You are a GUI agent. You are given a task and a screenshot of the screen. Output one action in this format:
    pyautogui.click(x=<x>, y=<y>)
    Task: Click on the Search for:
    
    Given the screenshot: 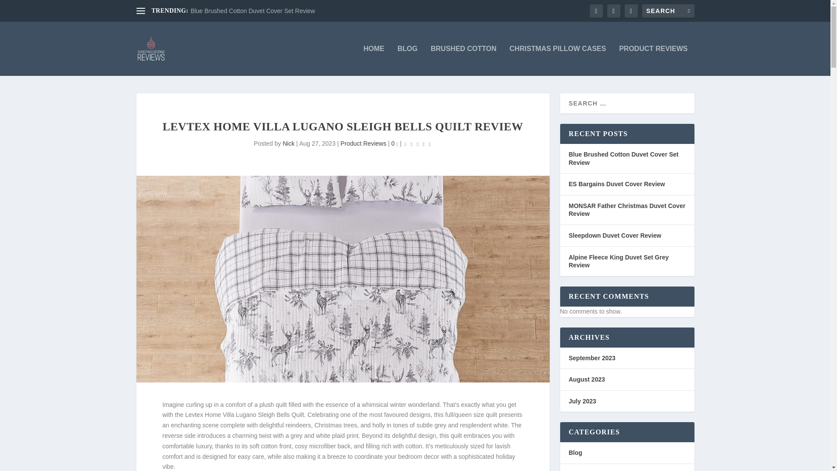 What is the action you would take?
    pyautogui.click(x=668, y=10)
    